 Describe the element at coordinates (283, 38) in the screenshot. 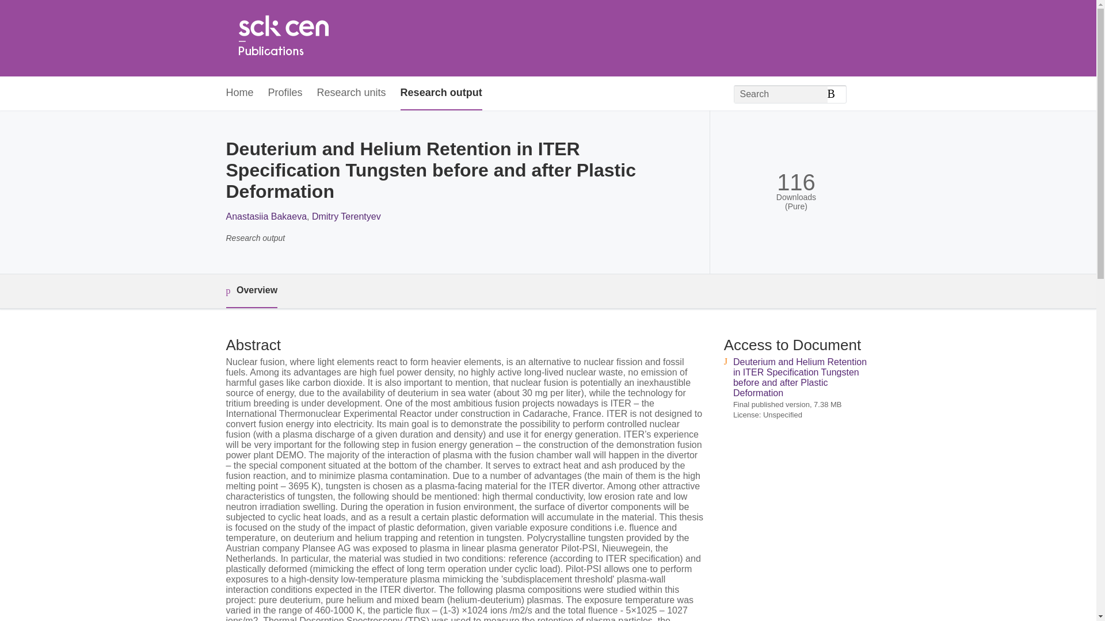

I see `Home` at that location.